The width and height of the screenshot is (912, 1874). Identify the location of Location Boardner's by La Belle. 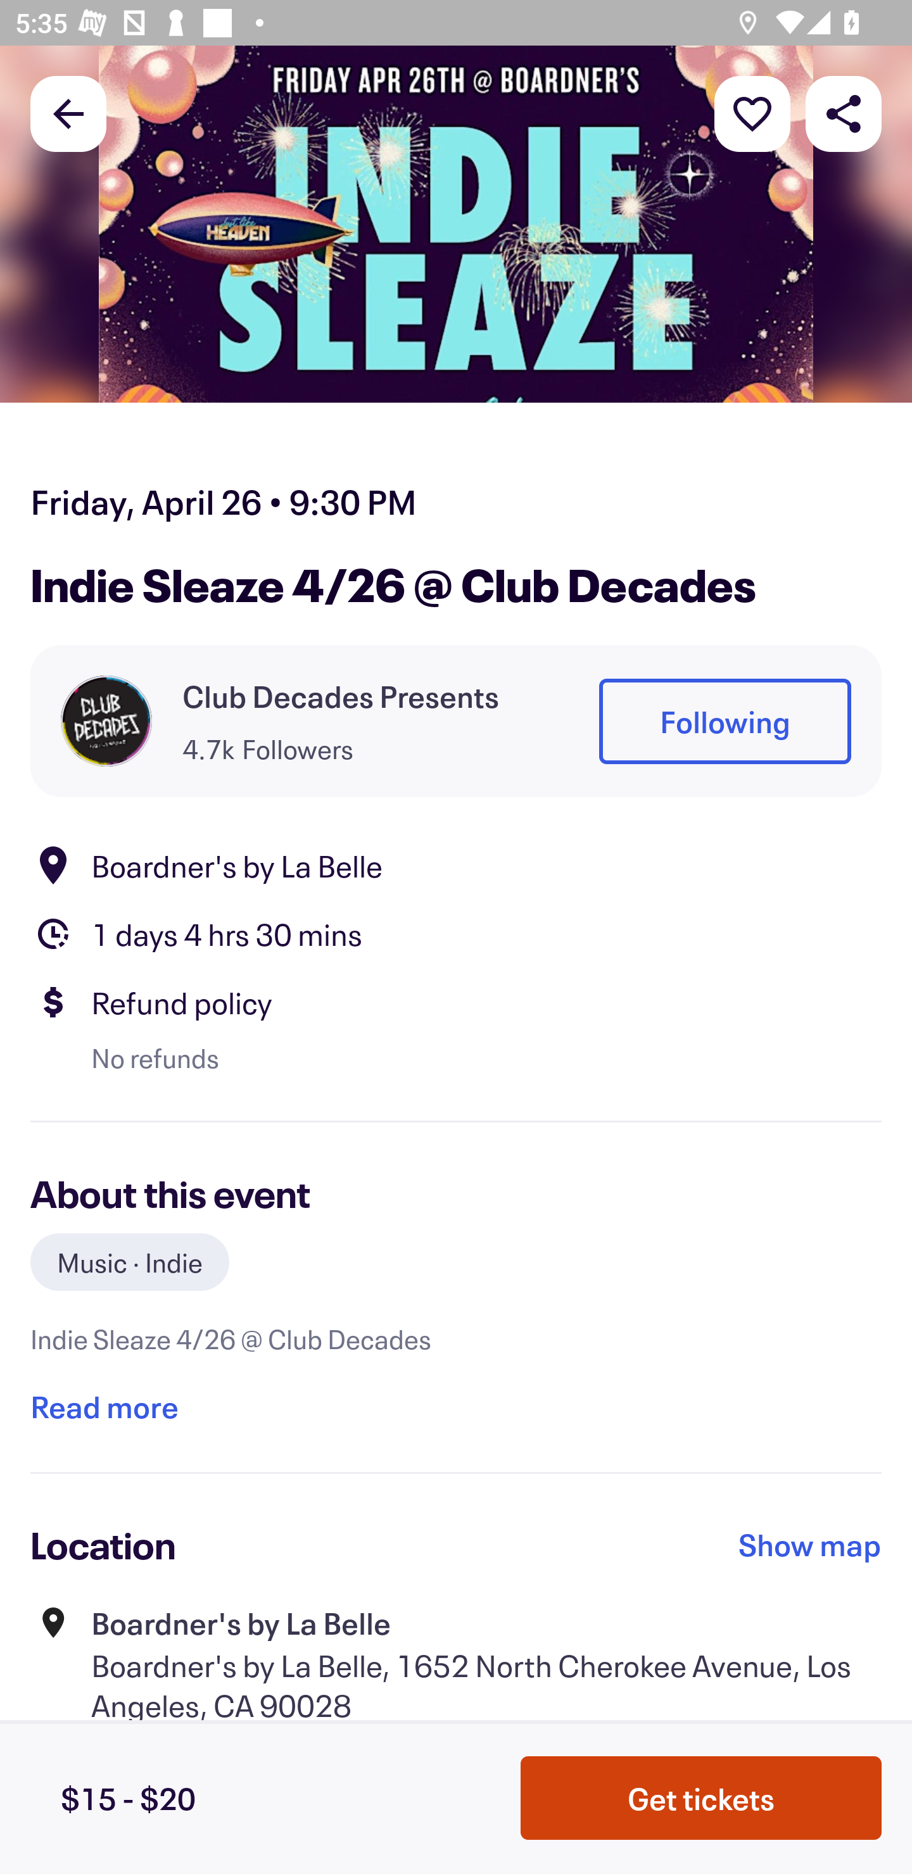
(456, 865).